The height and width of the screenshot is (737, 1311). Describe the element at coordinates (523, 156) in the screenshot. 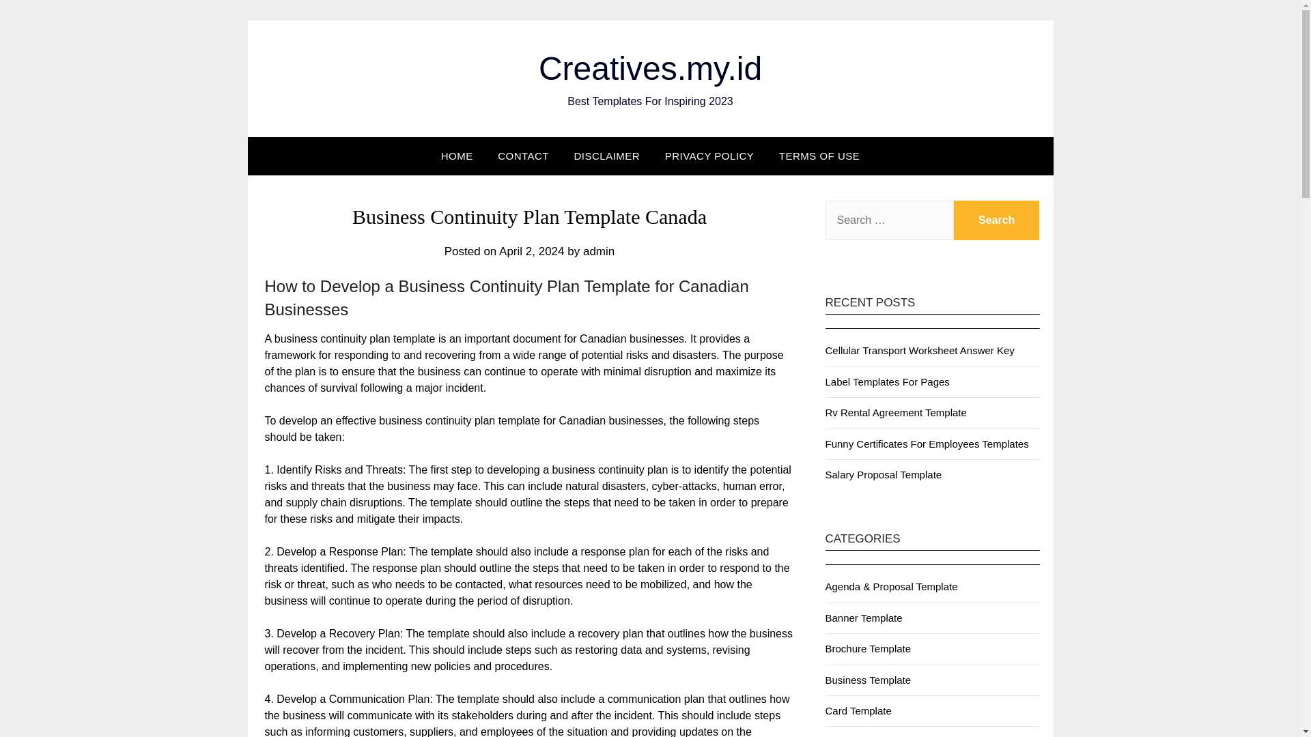

I see `CONTACT` at that location.